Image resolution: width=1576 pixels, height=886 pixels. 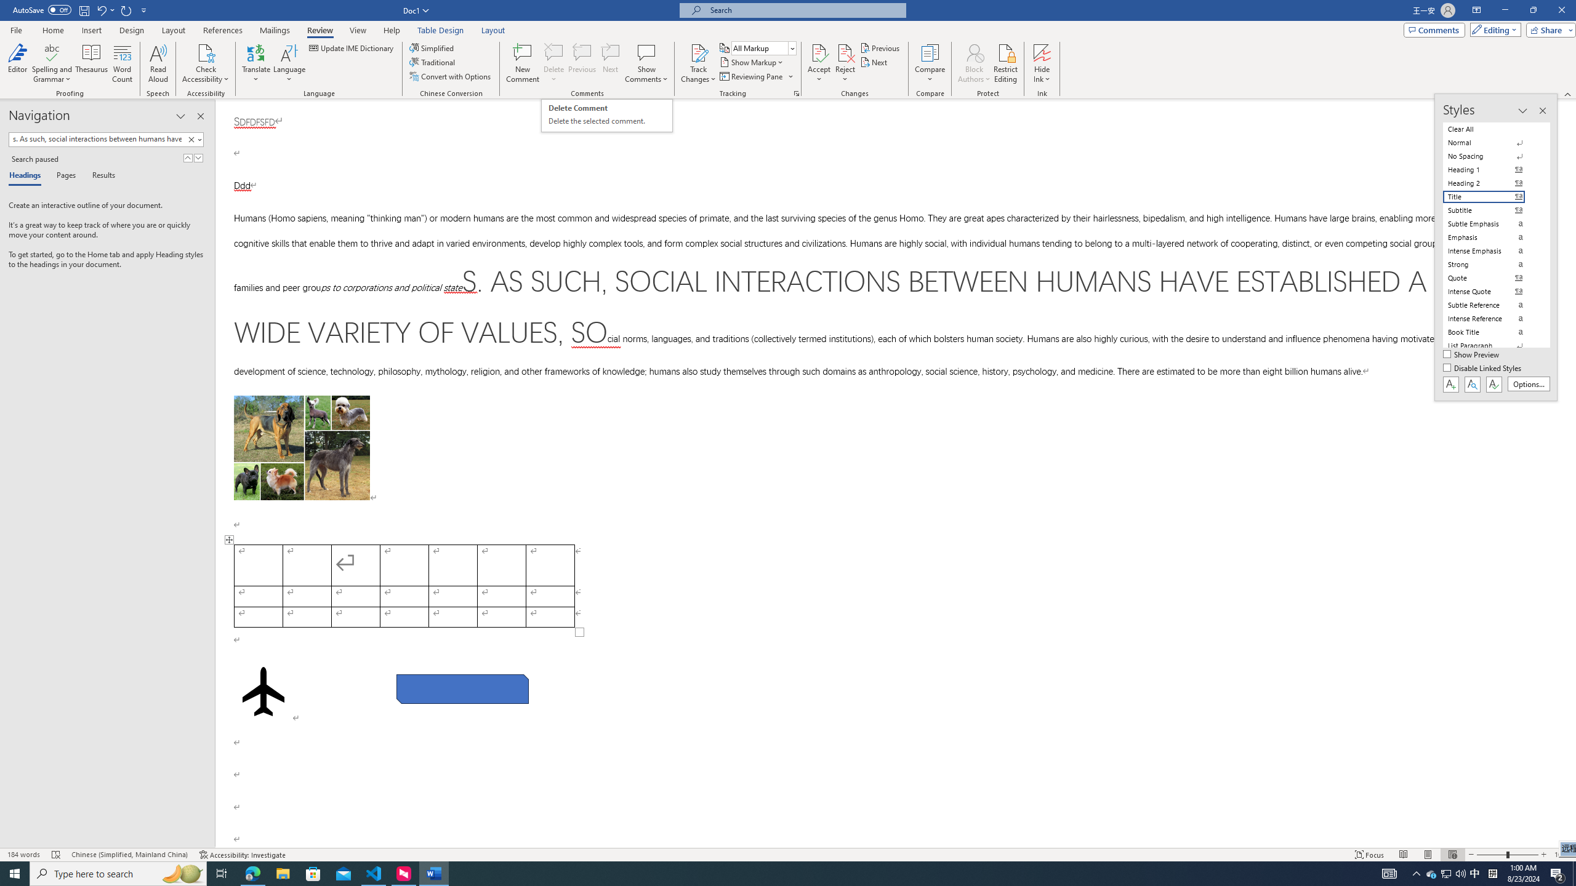 I want to click on Show Preview, so click(x=1473, y=355).